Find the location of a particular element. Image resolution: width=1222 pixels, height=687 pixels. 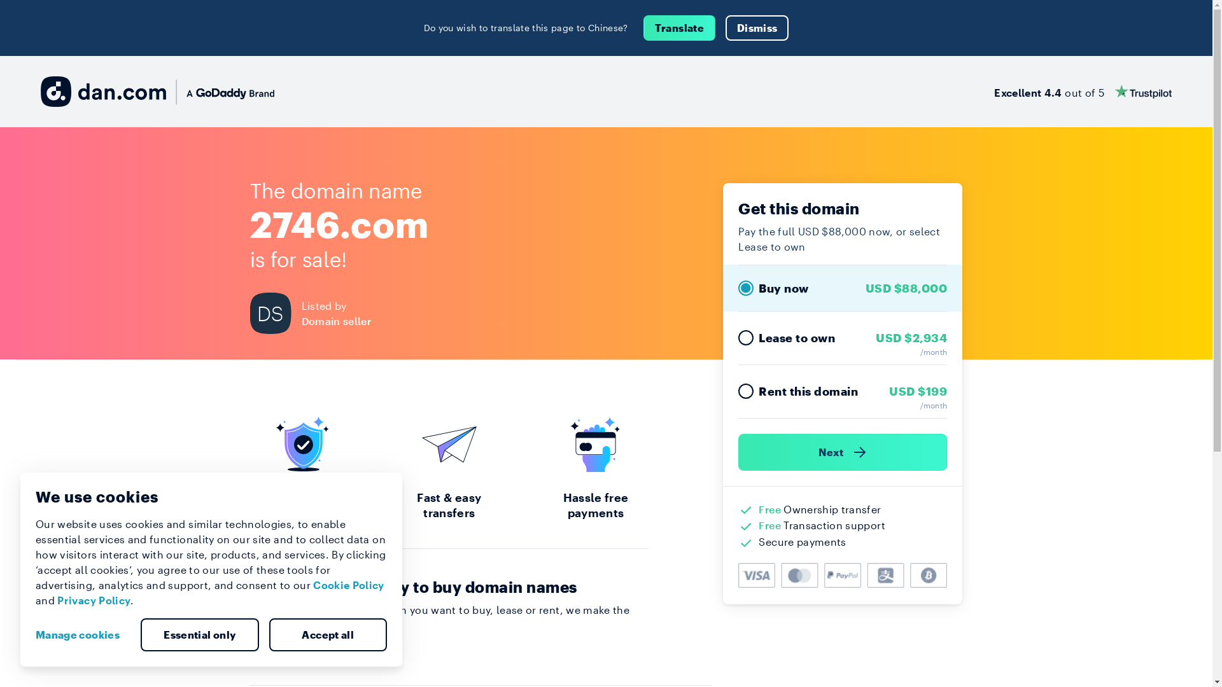

Essential only is located at coordinates (200, 635).